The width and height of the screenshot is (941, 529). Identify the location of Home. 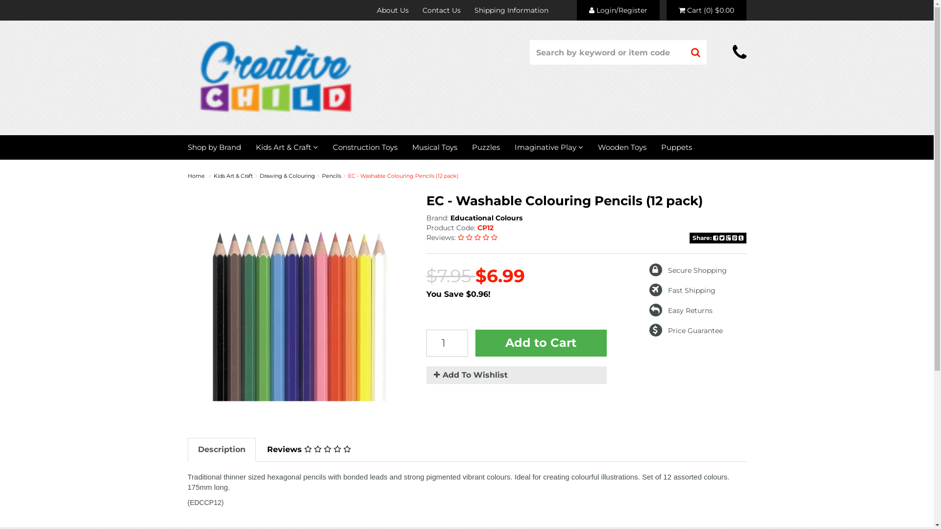
(196, 176).